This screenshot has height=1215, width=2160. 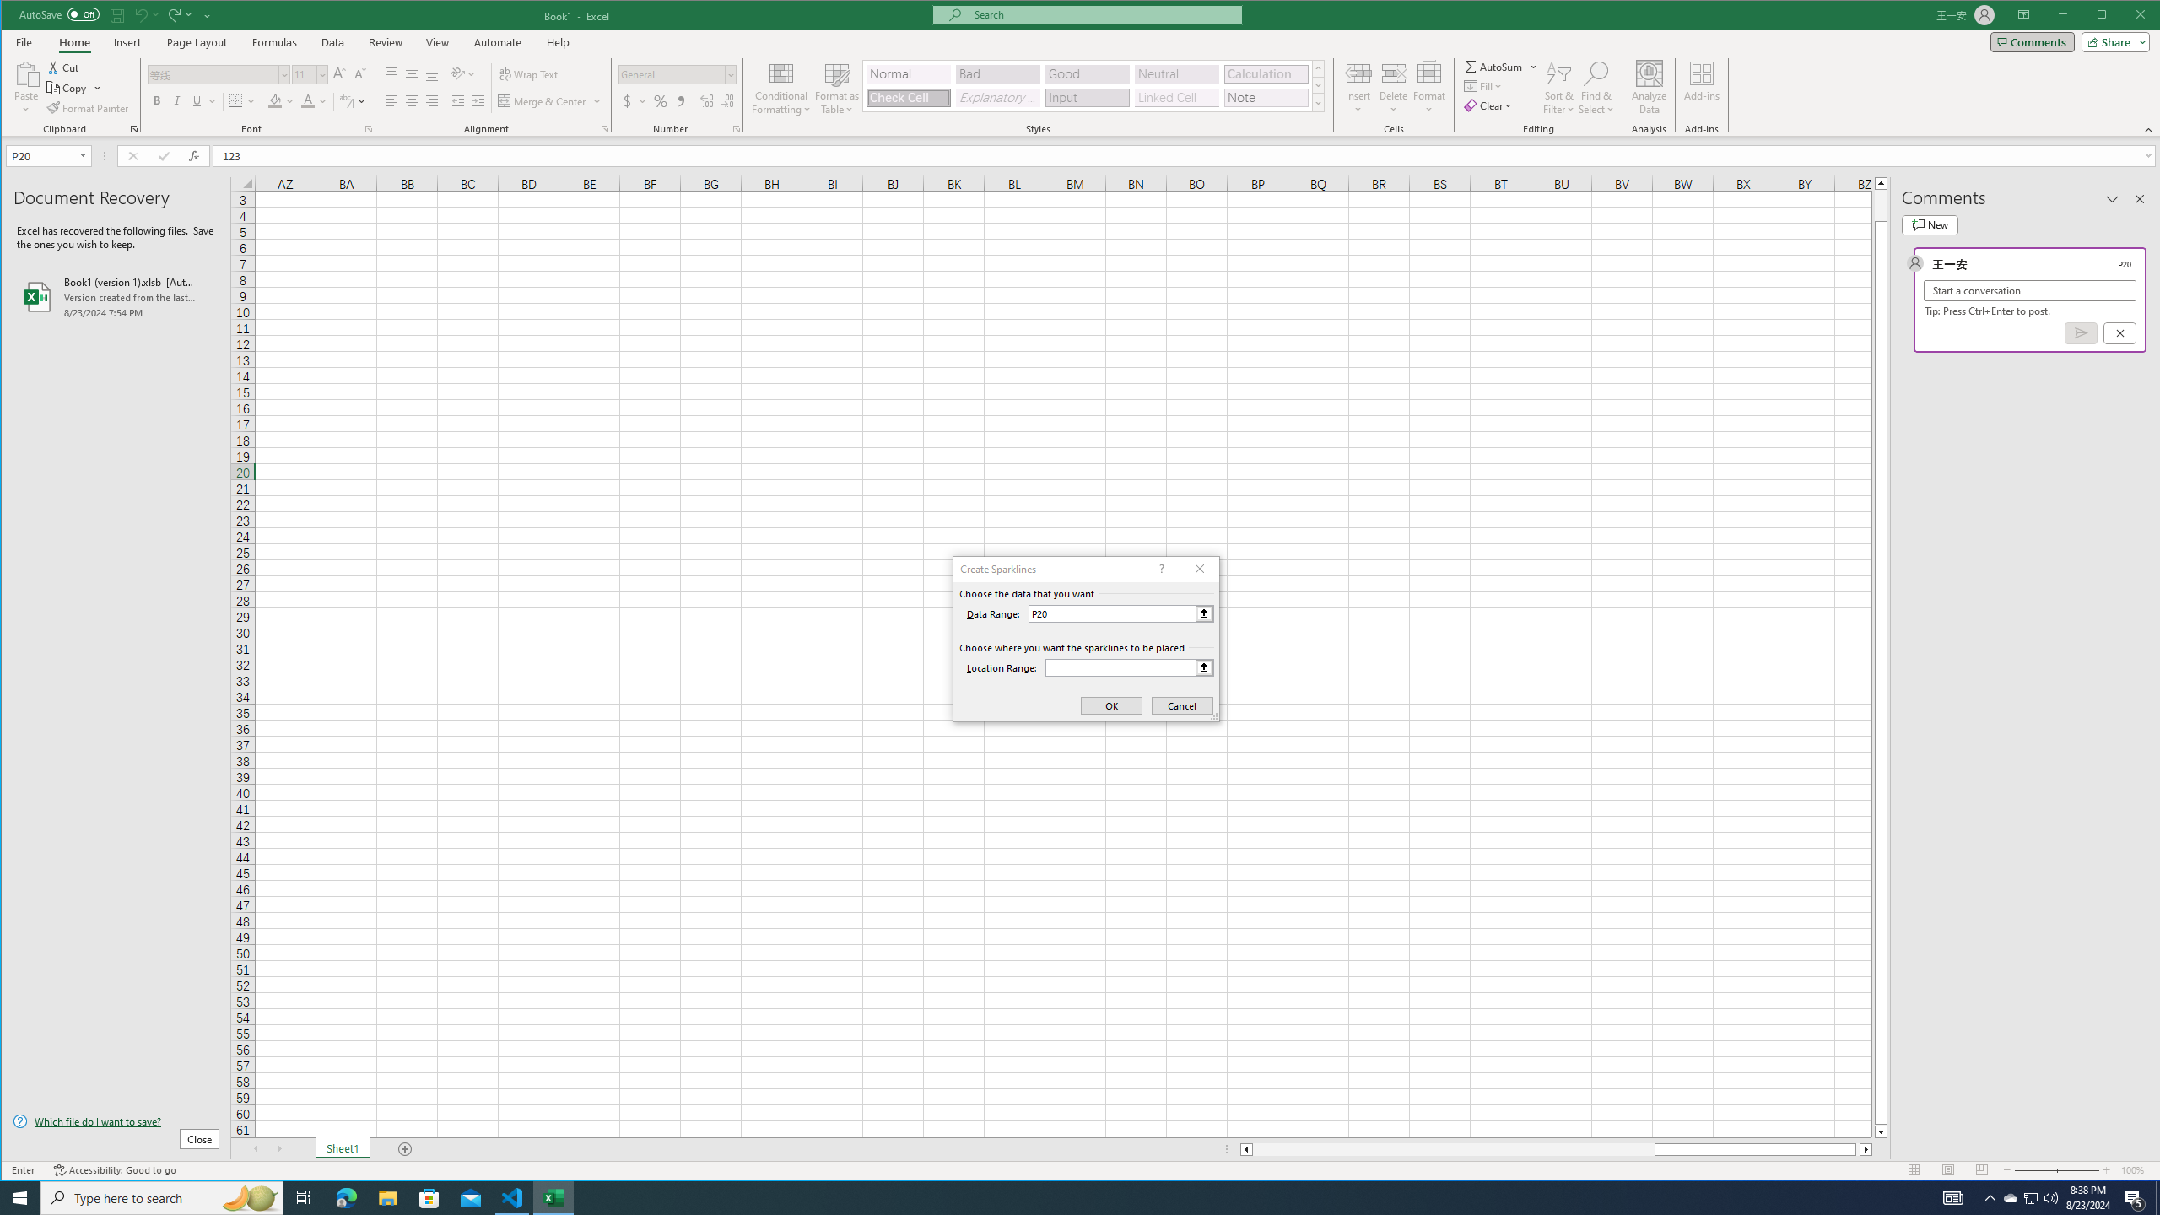 What do you see at coordinates (1858, 1149) in the screenshot?
I see `Page right` at bounding box center [1858, 1149].